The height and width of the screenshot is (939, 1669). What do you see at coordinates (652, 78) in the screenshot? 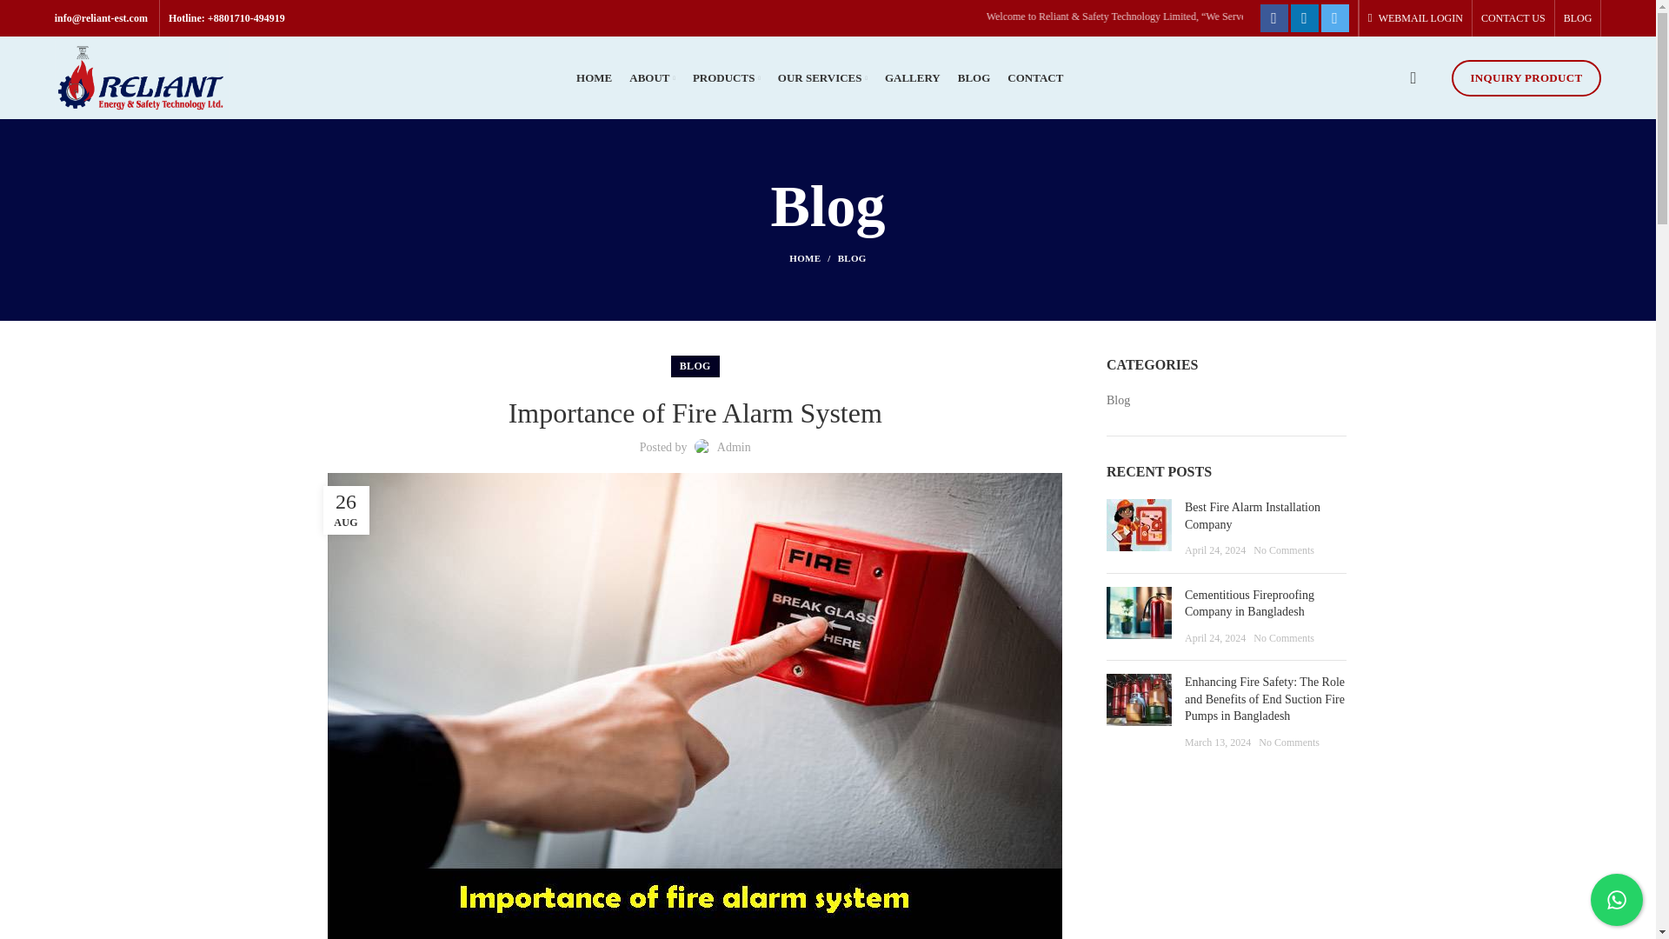
I see `ABOUT` at bounding box center [652, 78].